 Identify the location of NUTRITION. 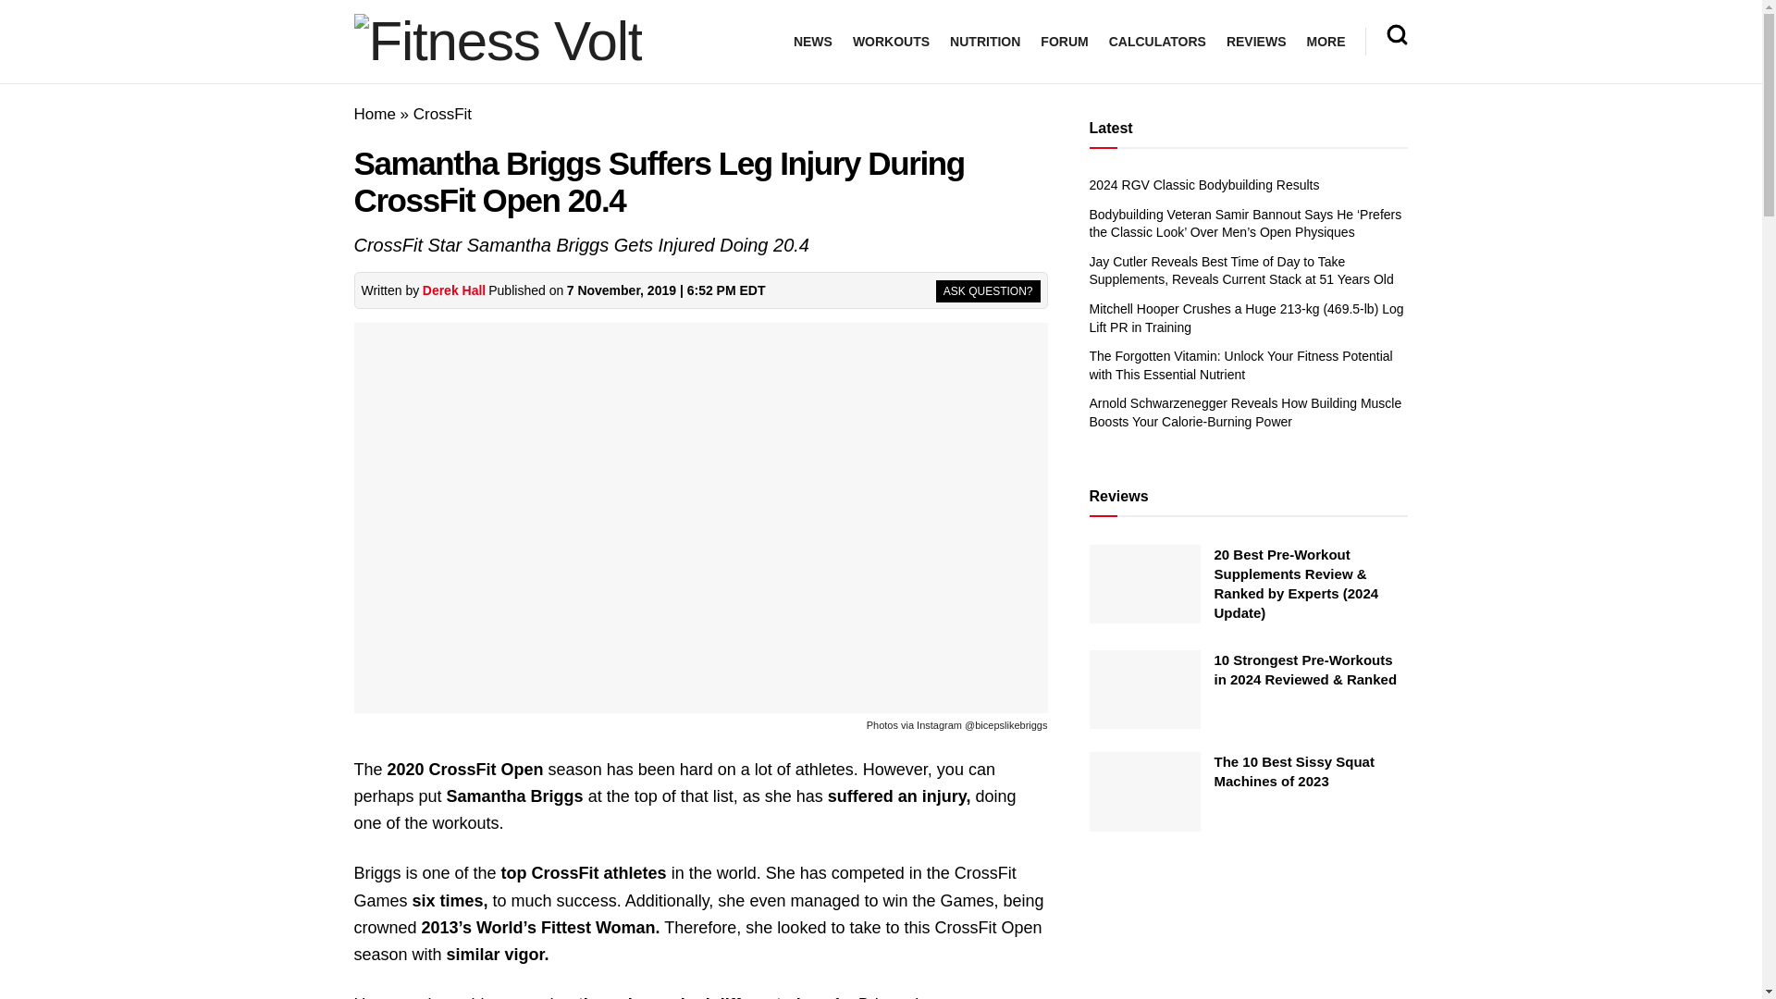
(984, 42).